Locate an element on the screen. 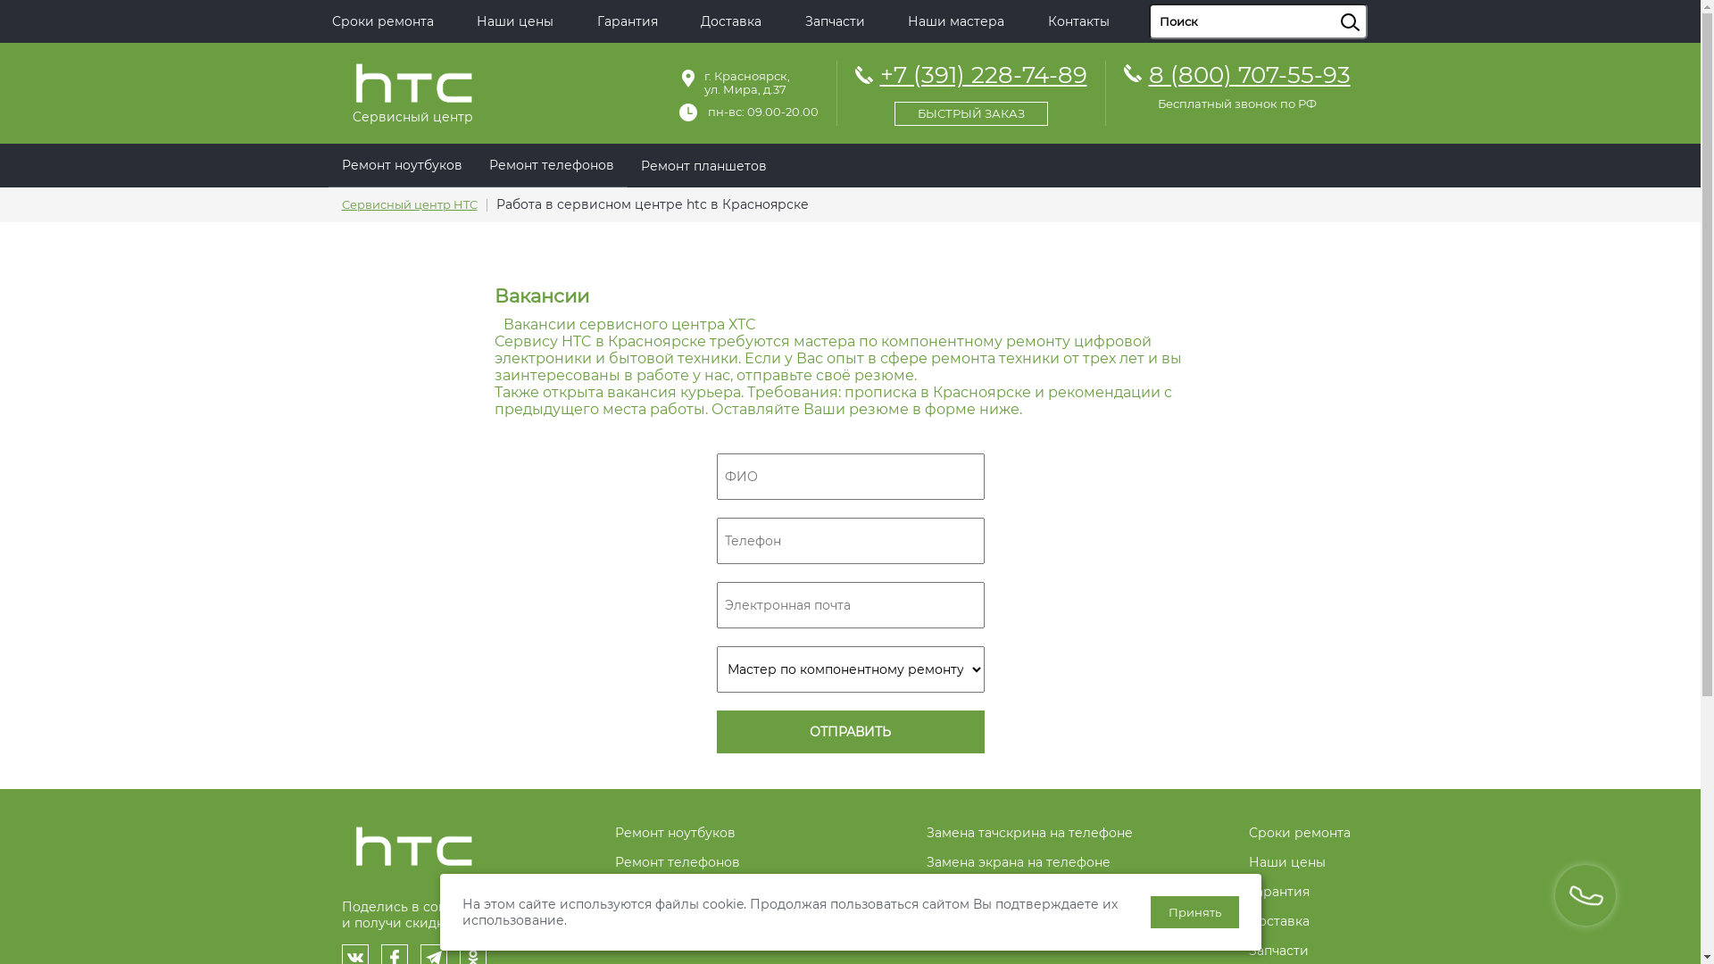 The width and height of the screenshot is (1714, 964). sisea.search is located at coordinates (1373, 4).